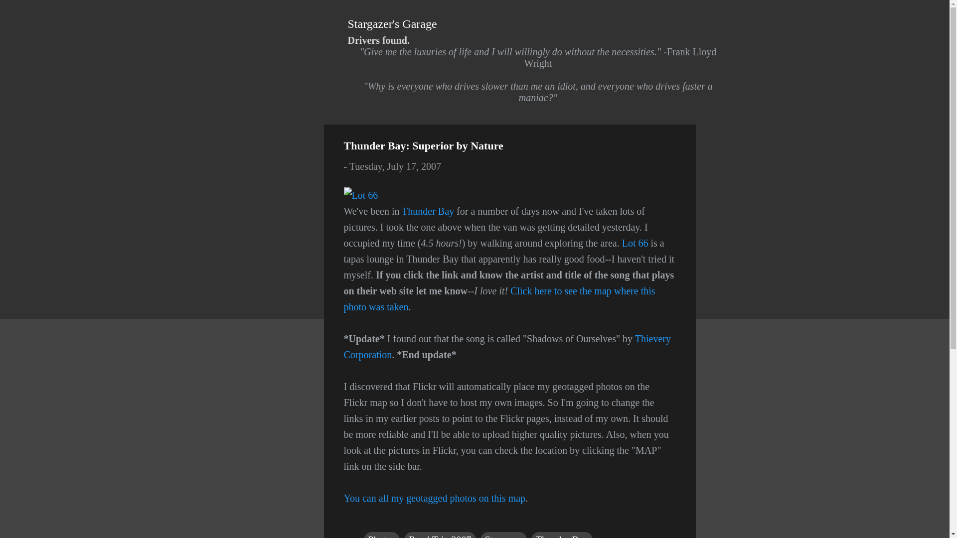 The height and width of the screenshot is (538, 957). I want to click on Tuesday, July 17, 2007, so click(395, 166).